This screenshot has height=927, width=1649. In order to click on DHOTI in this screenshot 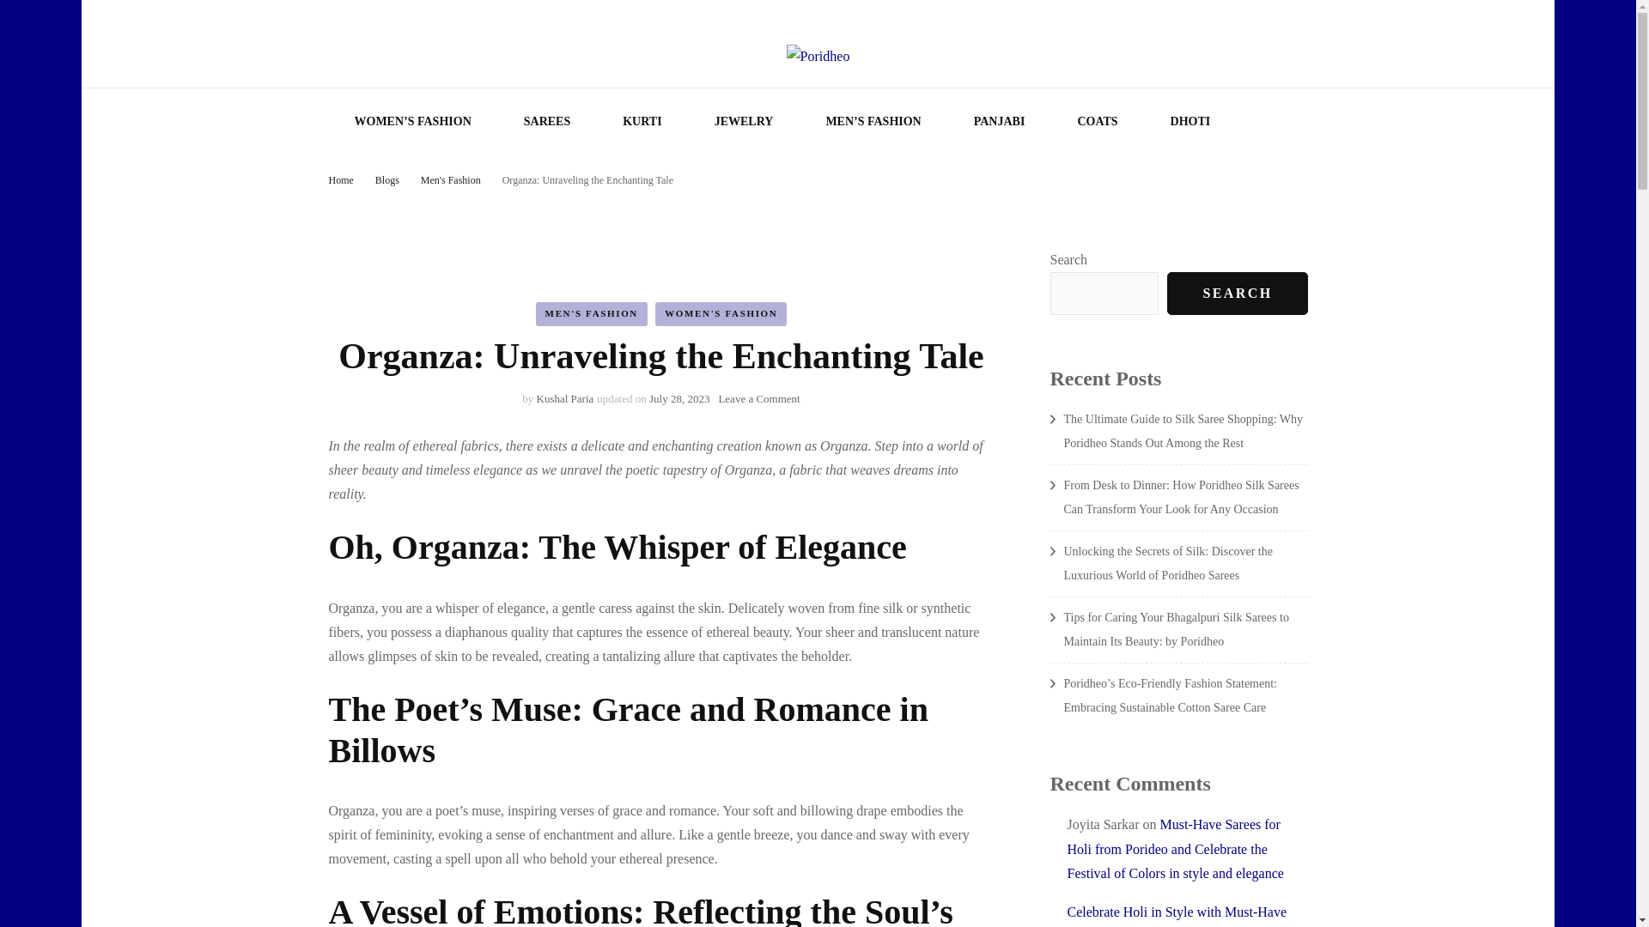, I will do `click(1190, 122)`.